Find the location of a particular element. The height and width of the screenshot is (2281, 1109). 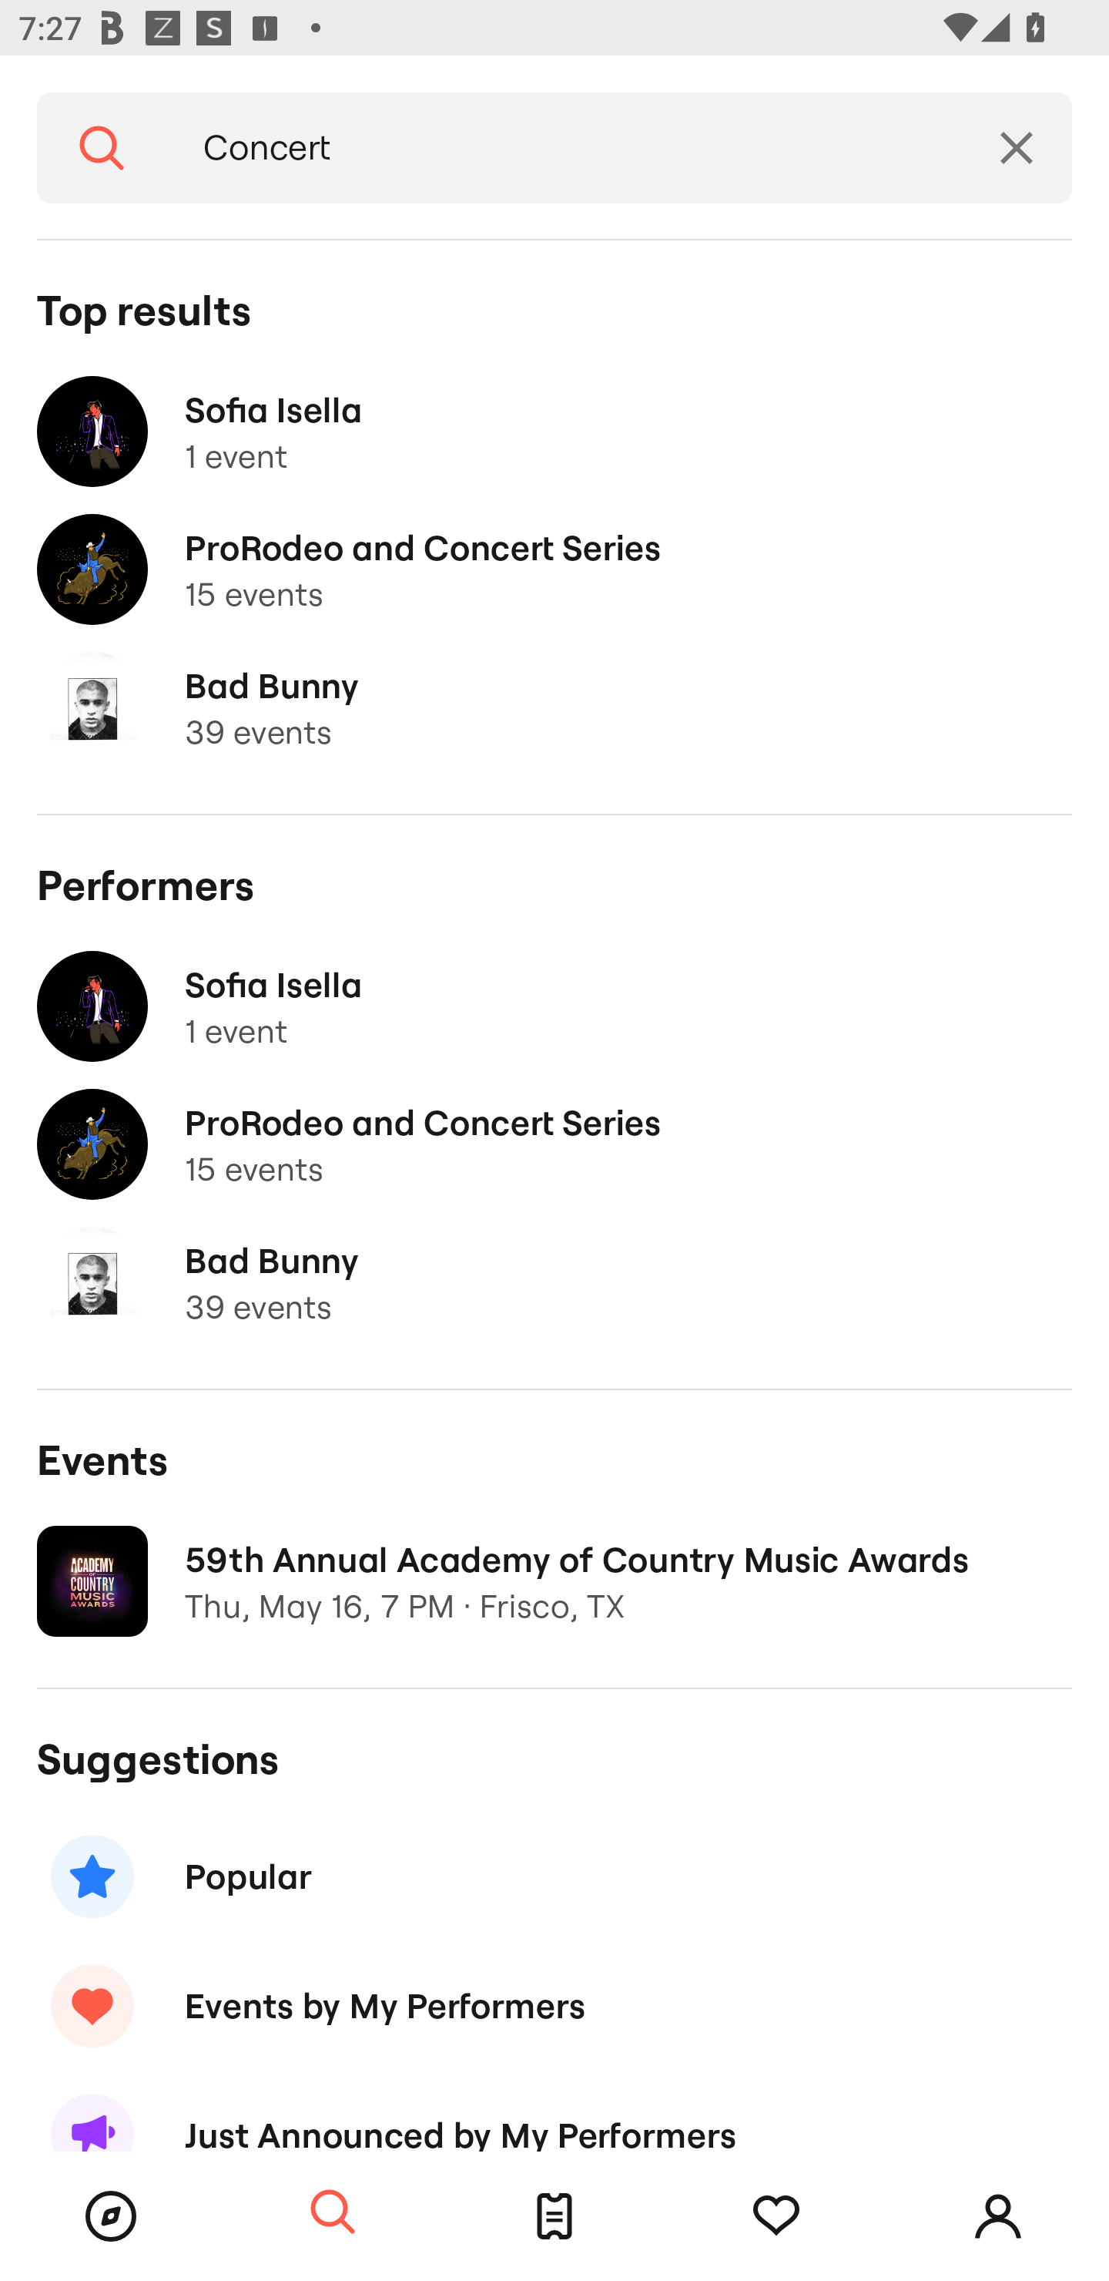

Clear is located at coordinates (1017, 148).